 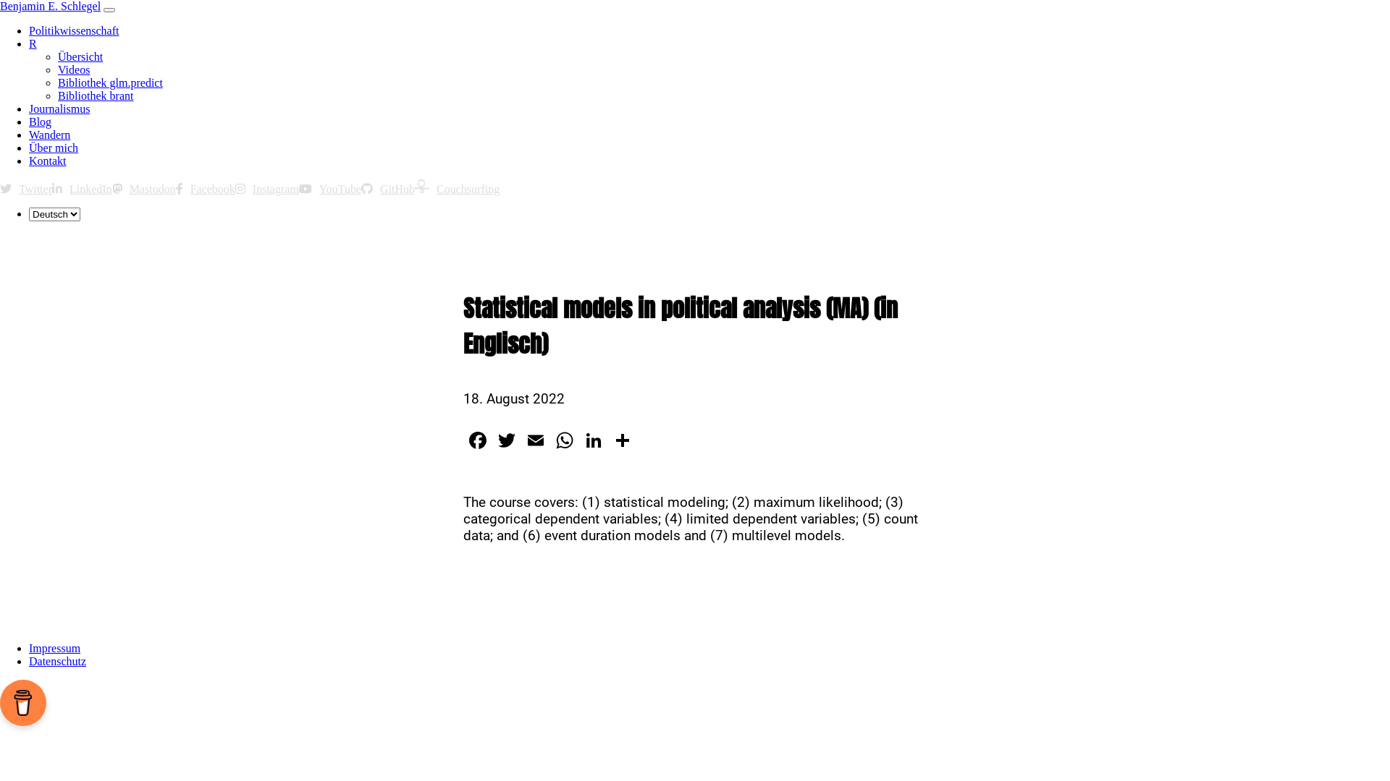 What do you see at coordinates (58, 661) in the screenshot?
I see `Datenschutz` at bounding box center [58, 661].